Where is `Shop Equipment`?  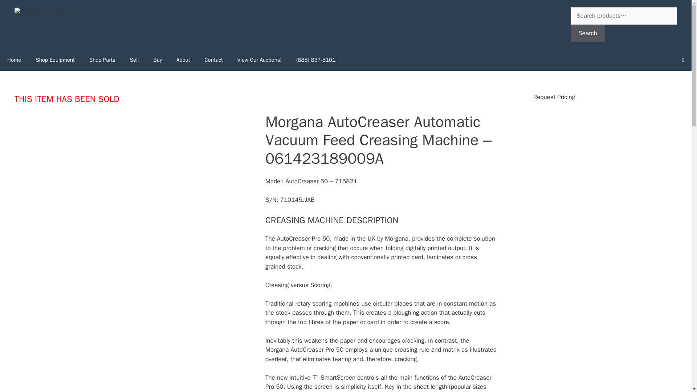 Shop Equipment is located at coordinates (55, 60).